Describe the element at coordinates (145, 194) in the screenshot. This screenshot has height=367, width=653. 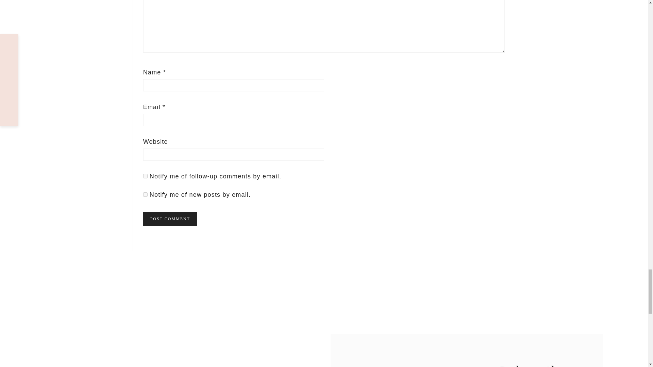
I see `subscribe` at that location.